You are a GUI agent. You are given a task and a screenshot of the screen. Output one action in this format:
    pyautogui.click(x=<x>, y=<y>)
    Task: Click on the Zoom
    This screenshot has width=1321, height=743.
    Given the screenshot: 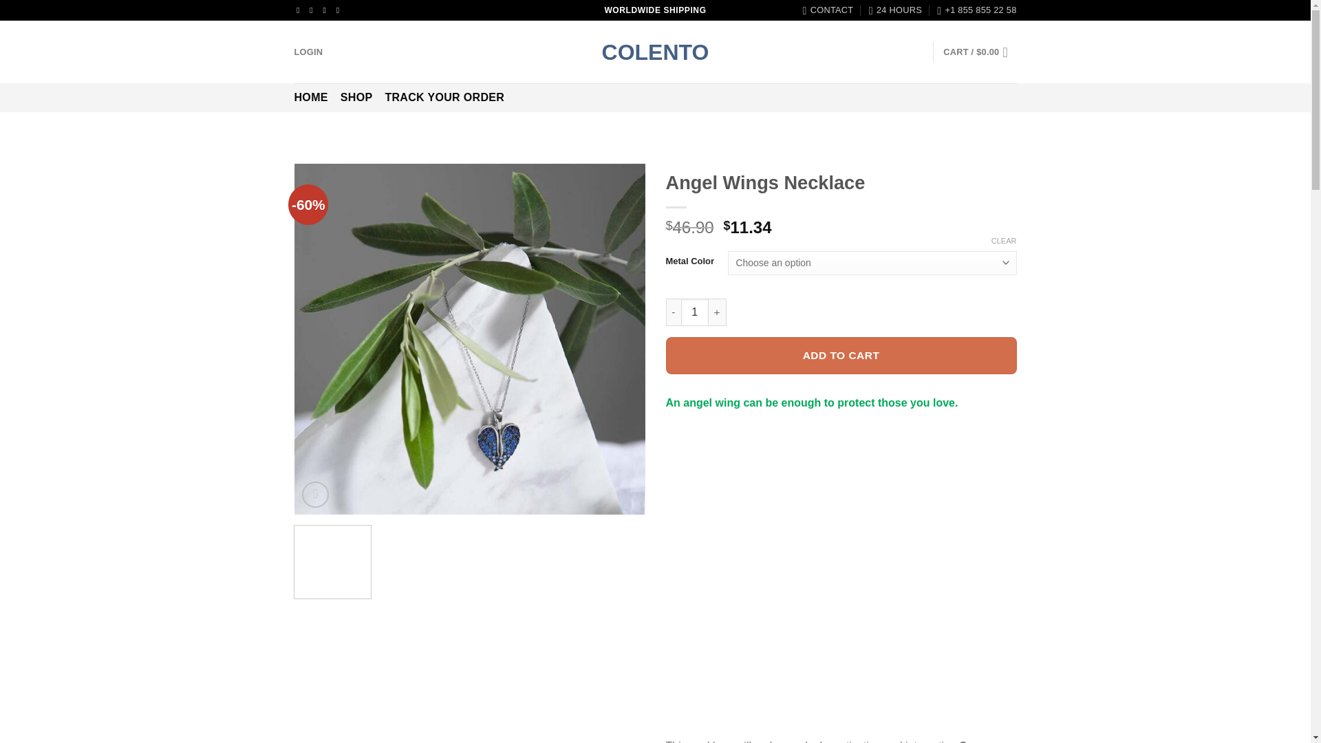 What is the action you would take?
    pyautogui.click(x=315, y=494)
    